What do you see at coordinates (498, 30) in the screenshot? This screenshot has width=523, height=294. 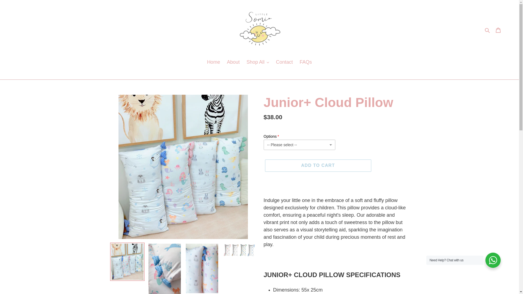 I see `Cart` at bounding box center [498, 30].